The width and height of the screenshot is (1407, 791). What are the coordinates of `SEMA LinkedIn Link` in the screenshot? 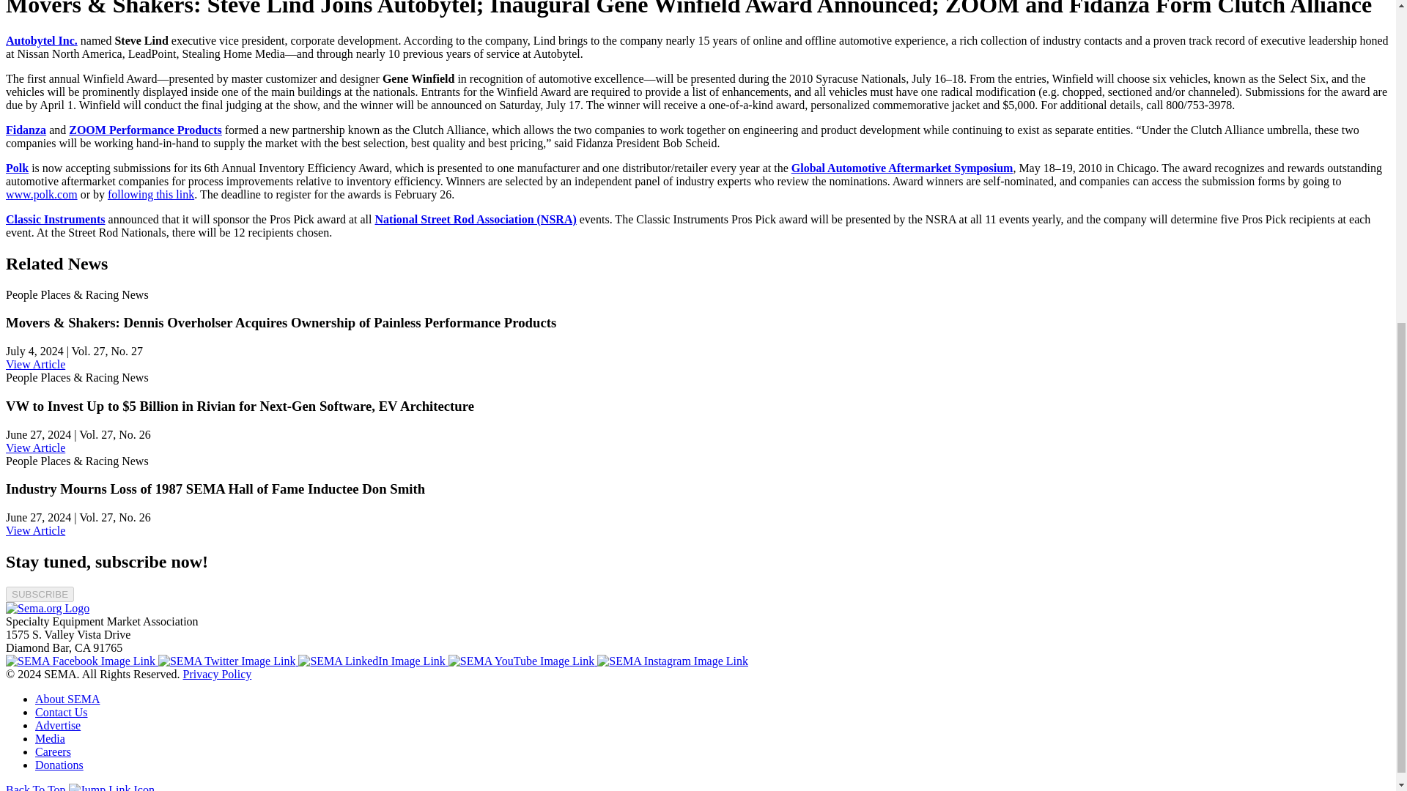 It's located at (372, 661).